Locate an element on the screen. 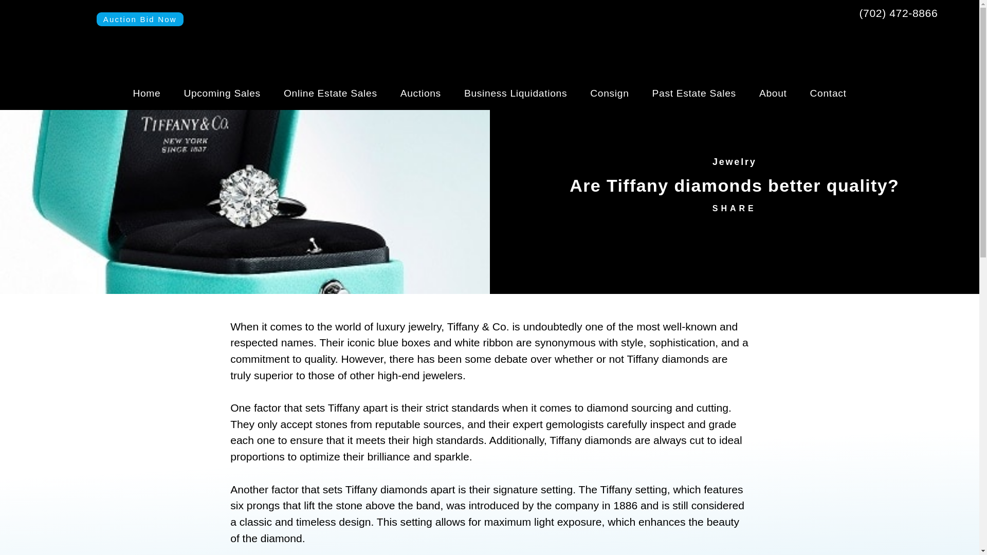  About is located at coordinates (773, 94).